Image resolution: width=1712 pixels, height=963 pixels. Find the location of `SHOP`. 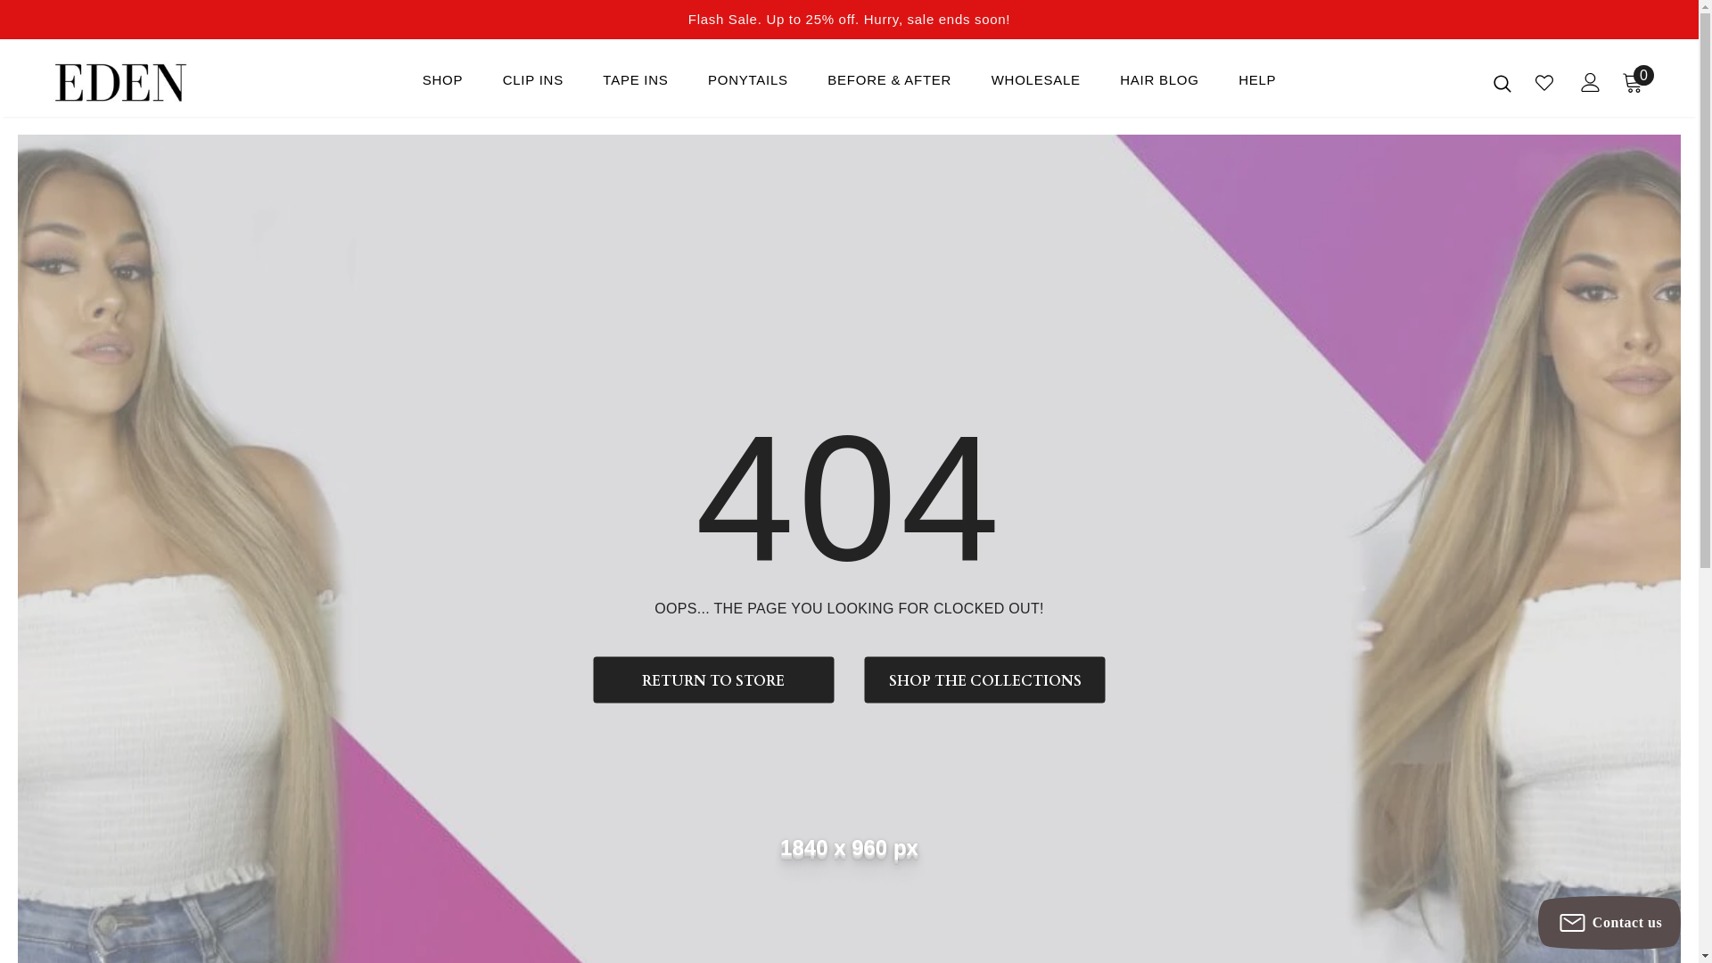

SHOP is located at coordinates (443, 85).